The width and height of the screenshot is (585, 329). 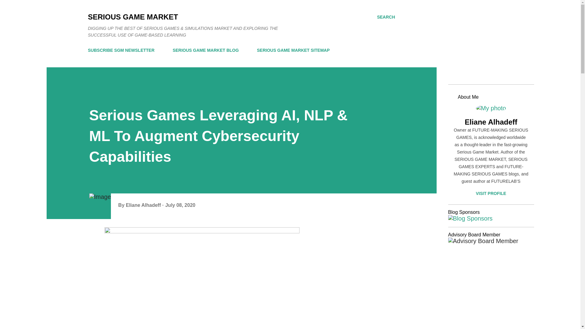 I want to click on author profile, so click(x=144, y=205).